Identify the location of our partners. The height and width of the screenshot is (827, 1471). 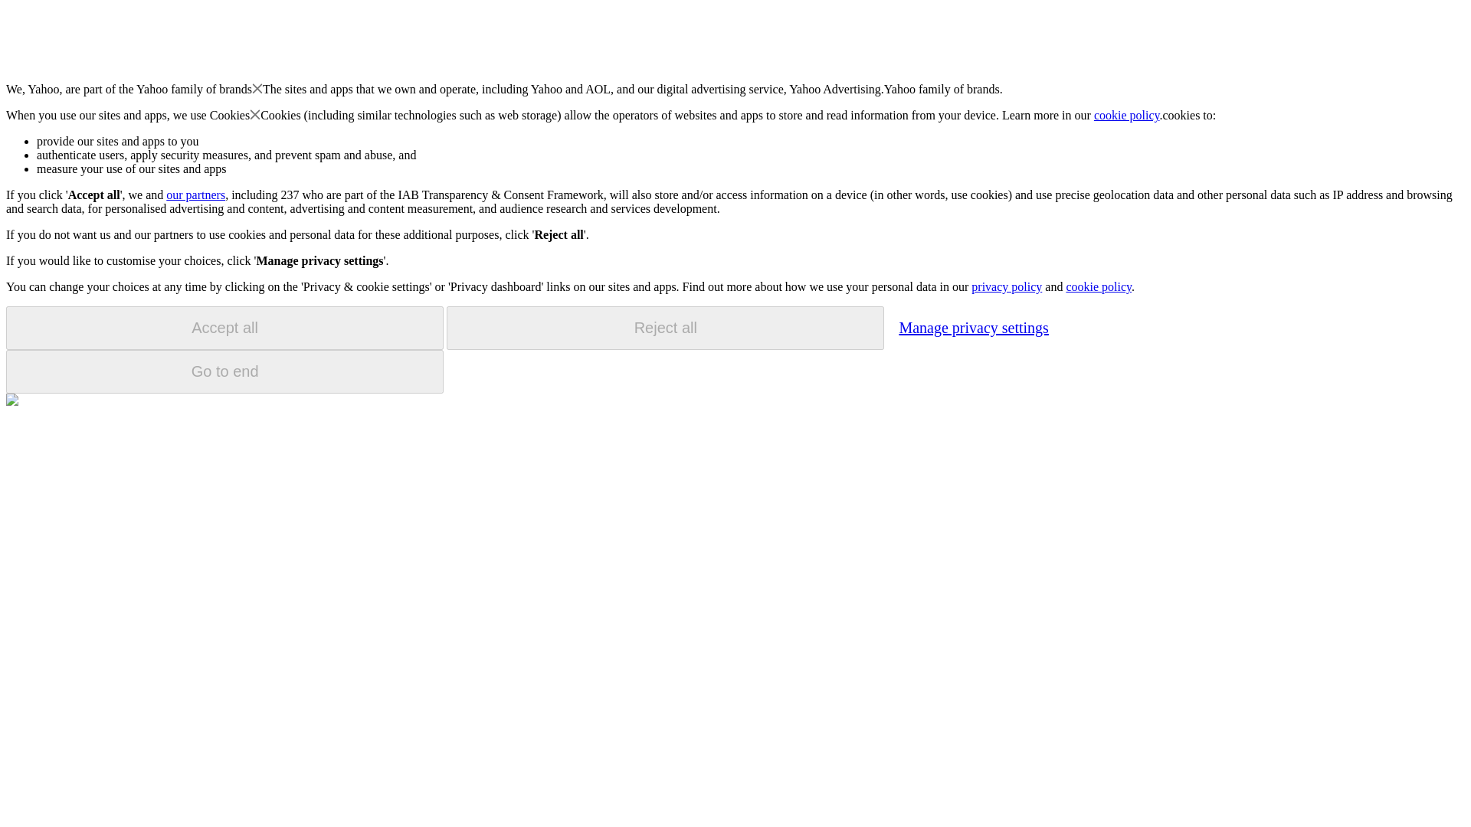
(195, 194).